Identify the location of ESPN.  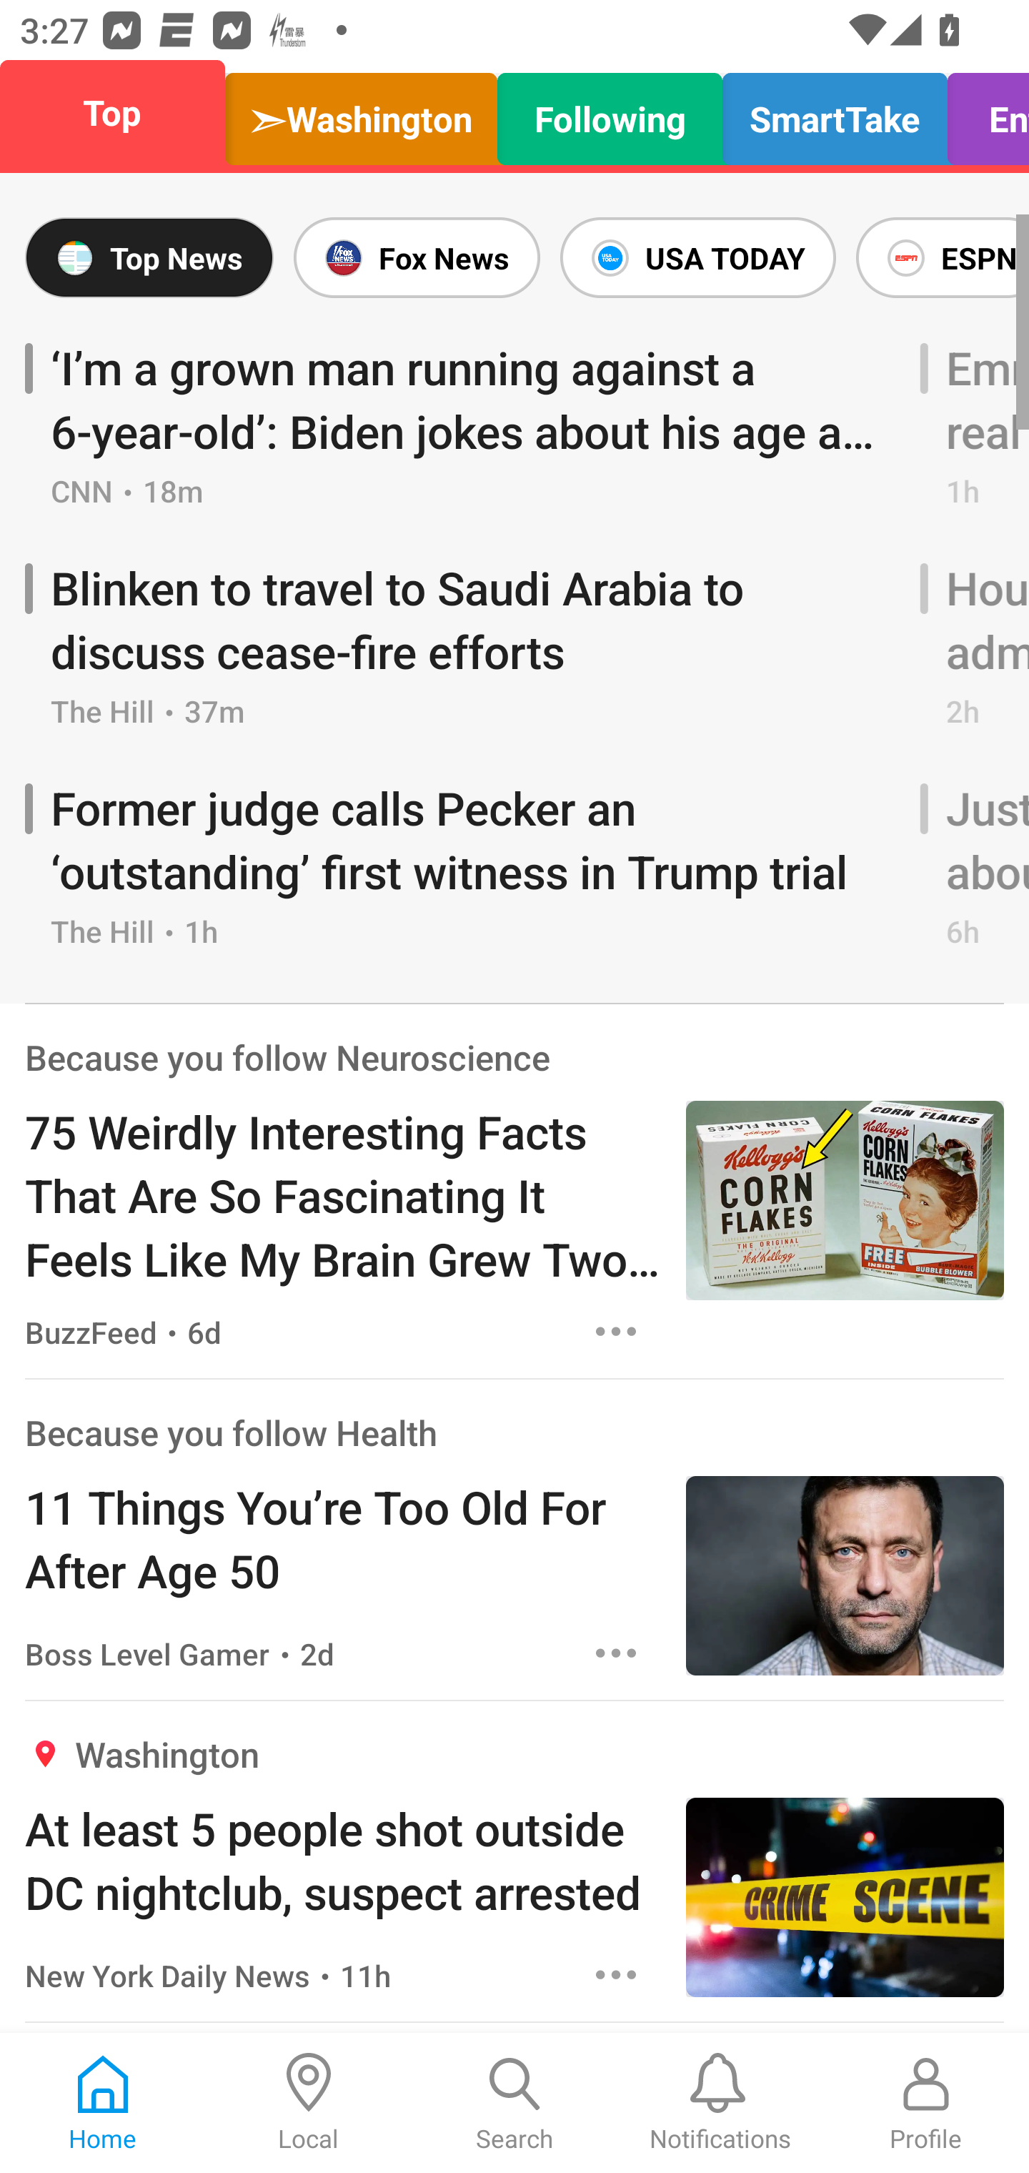
(938, 257).